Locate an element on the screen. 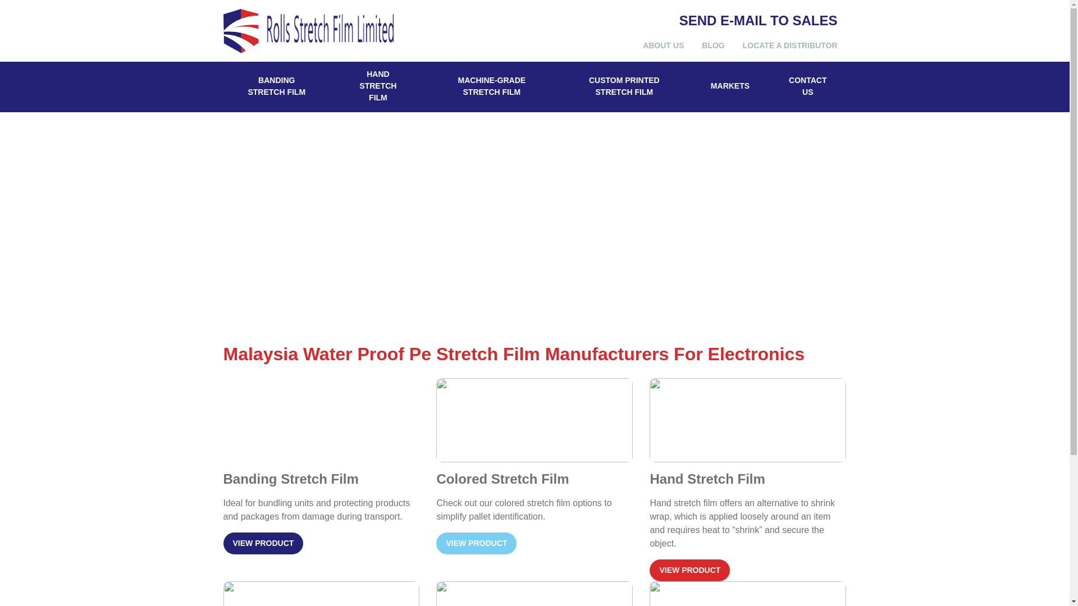 Image resolution: width=1078 pixels, height=606 pixels. BLOG is located at coordinates (713, 45).